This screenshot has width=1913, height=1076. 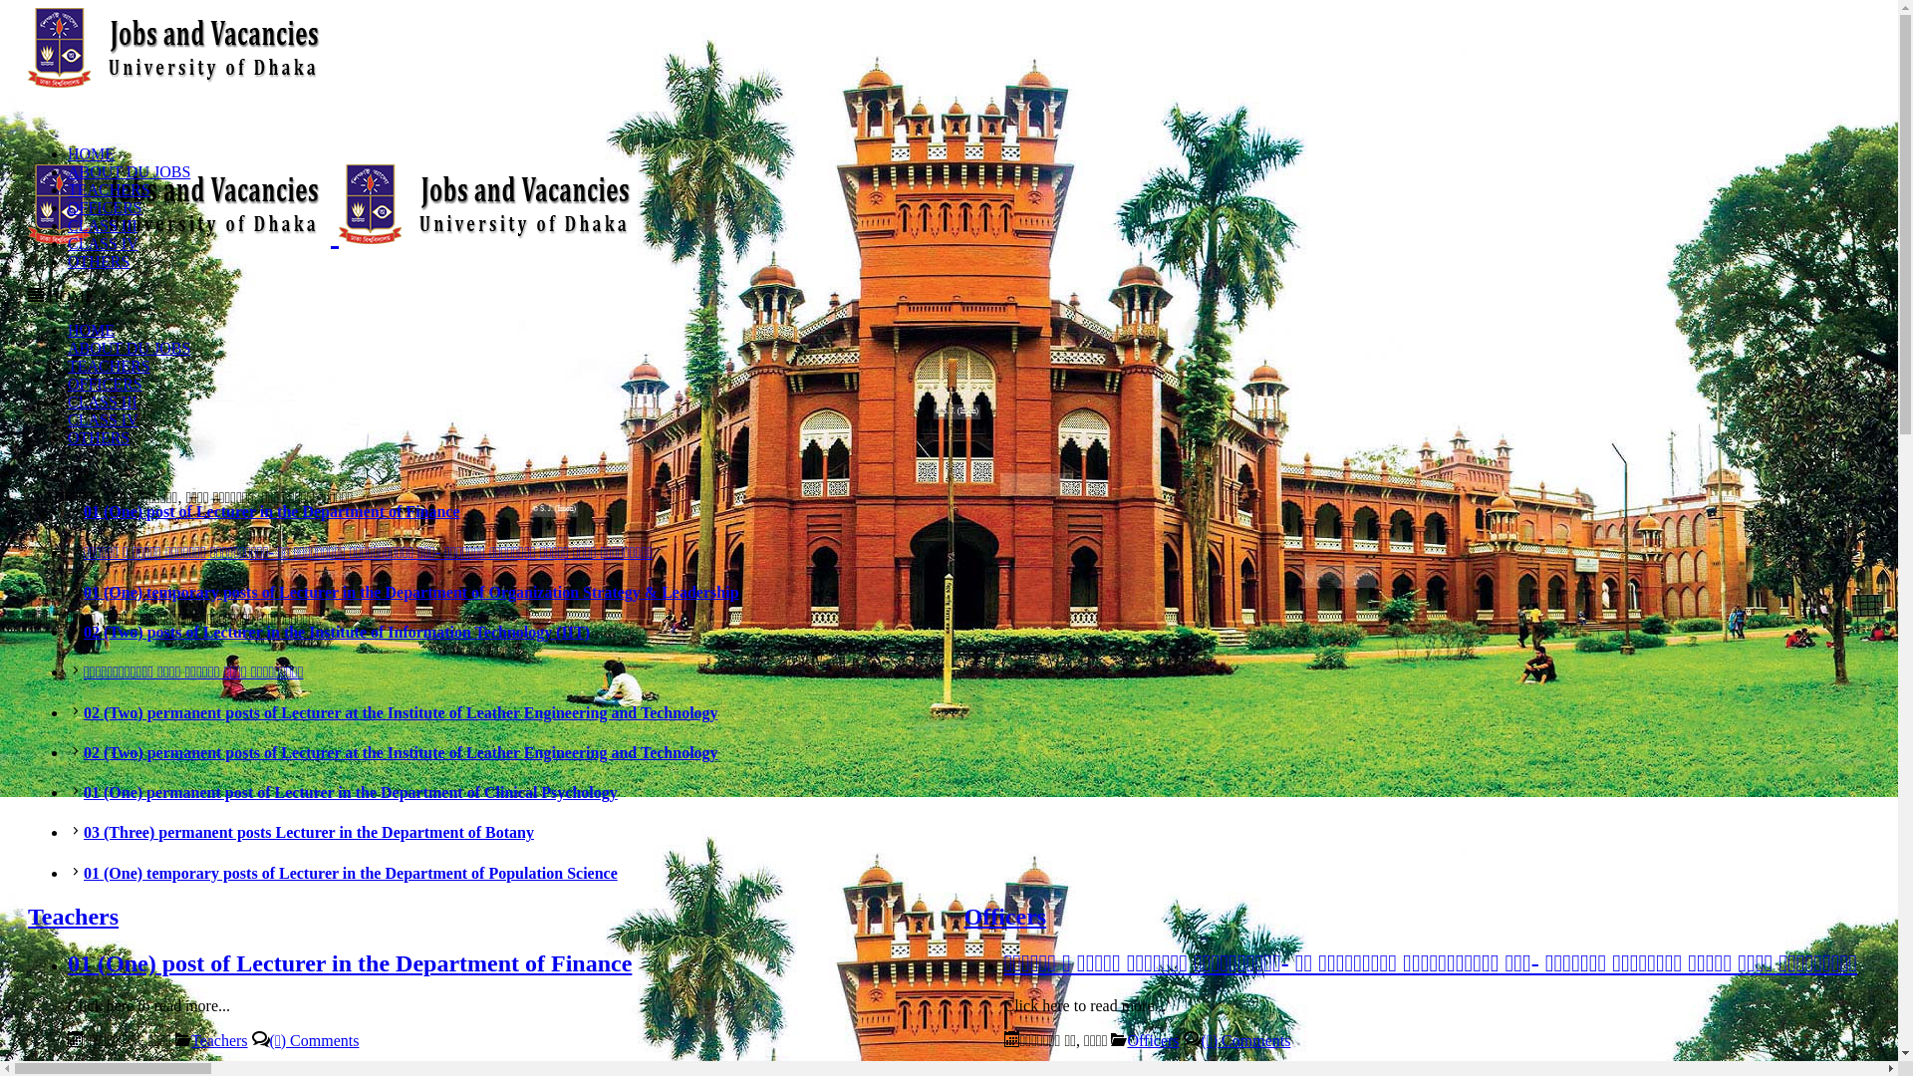 What do you see at coordinates (272, 512) in the screenshot?
I see `01 (One) post of Lecturer in the Department of Finance` at bounding box center [272, 512].